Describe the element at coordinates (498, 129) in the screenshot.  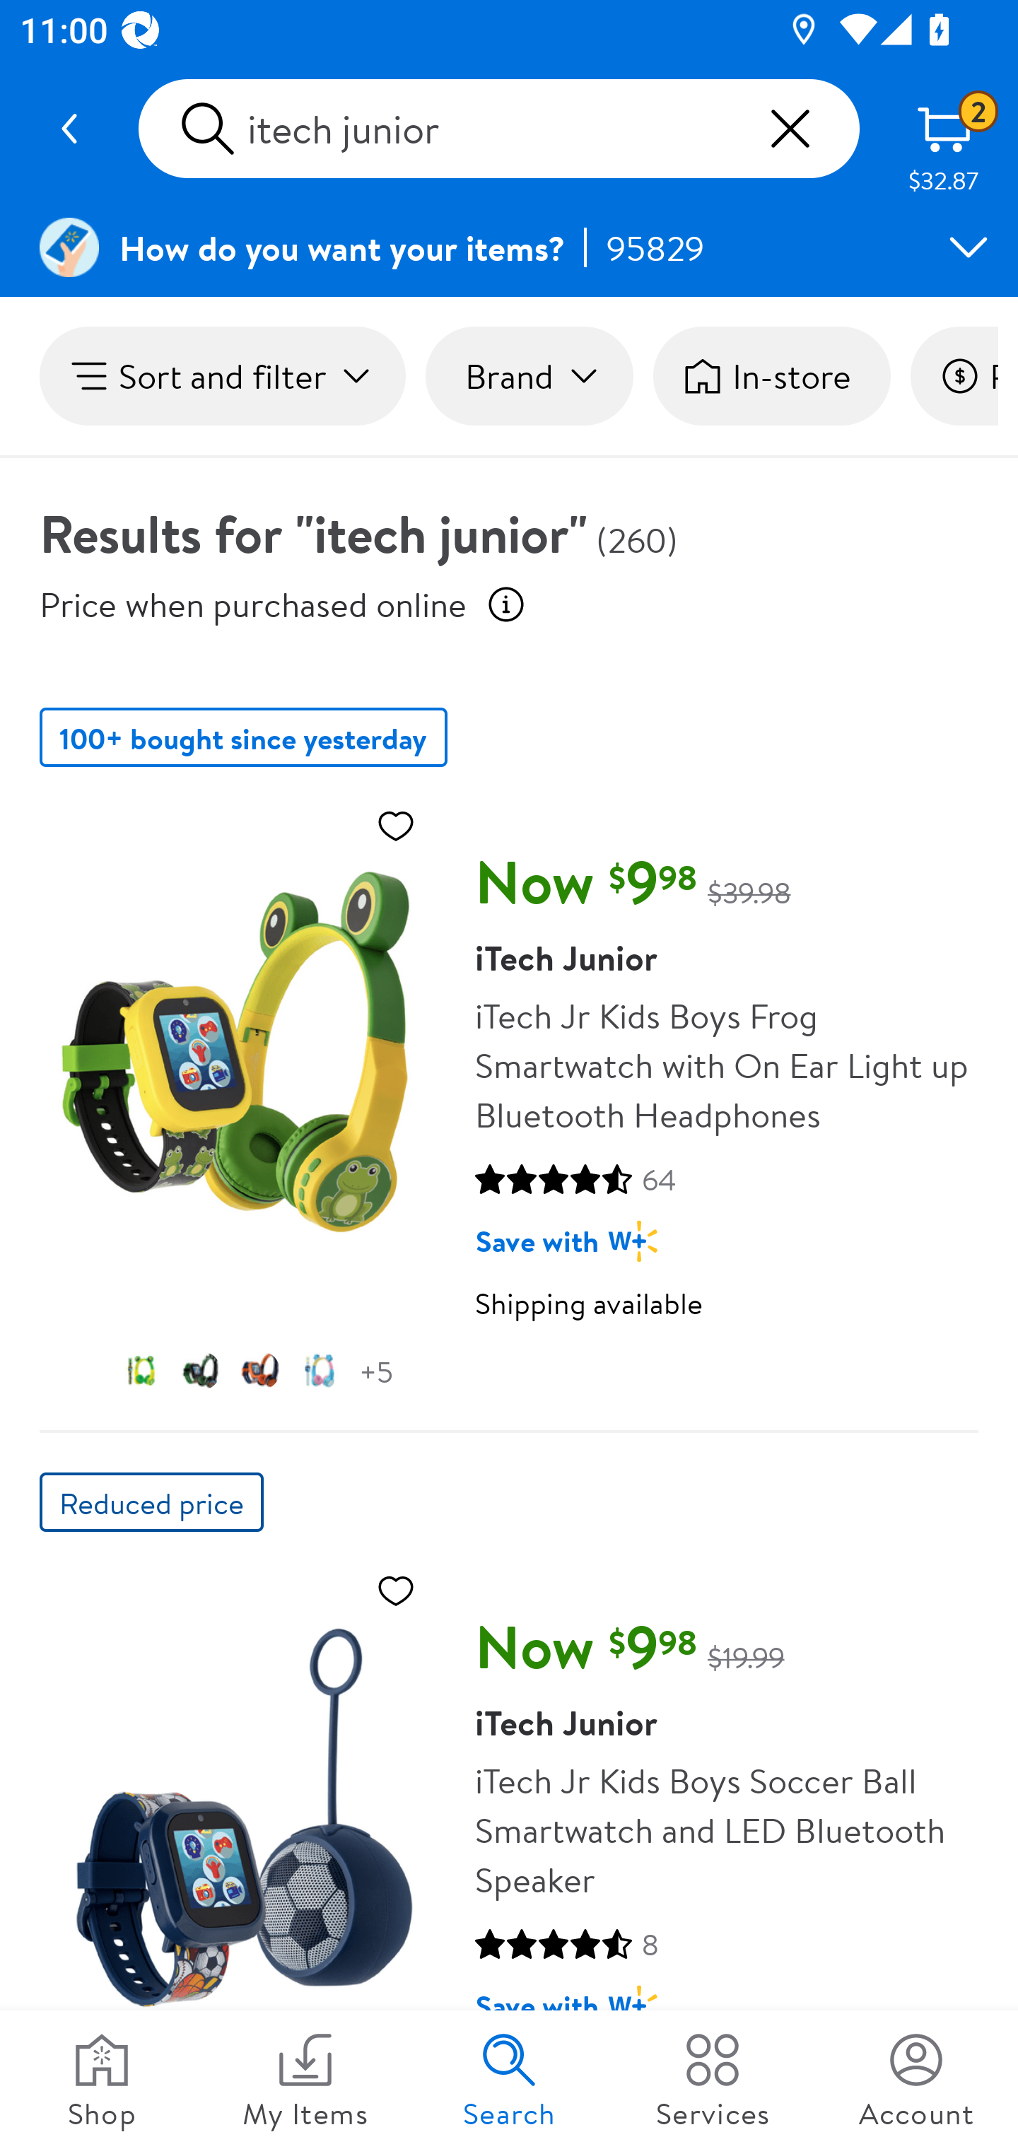
I see `itech junior Clear Text` at that location.